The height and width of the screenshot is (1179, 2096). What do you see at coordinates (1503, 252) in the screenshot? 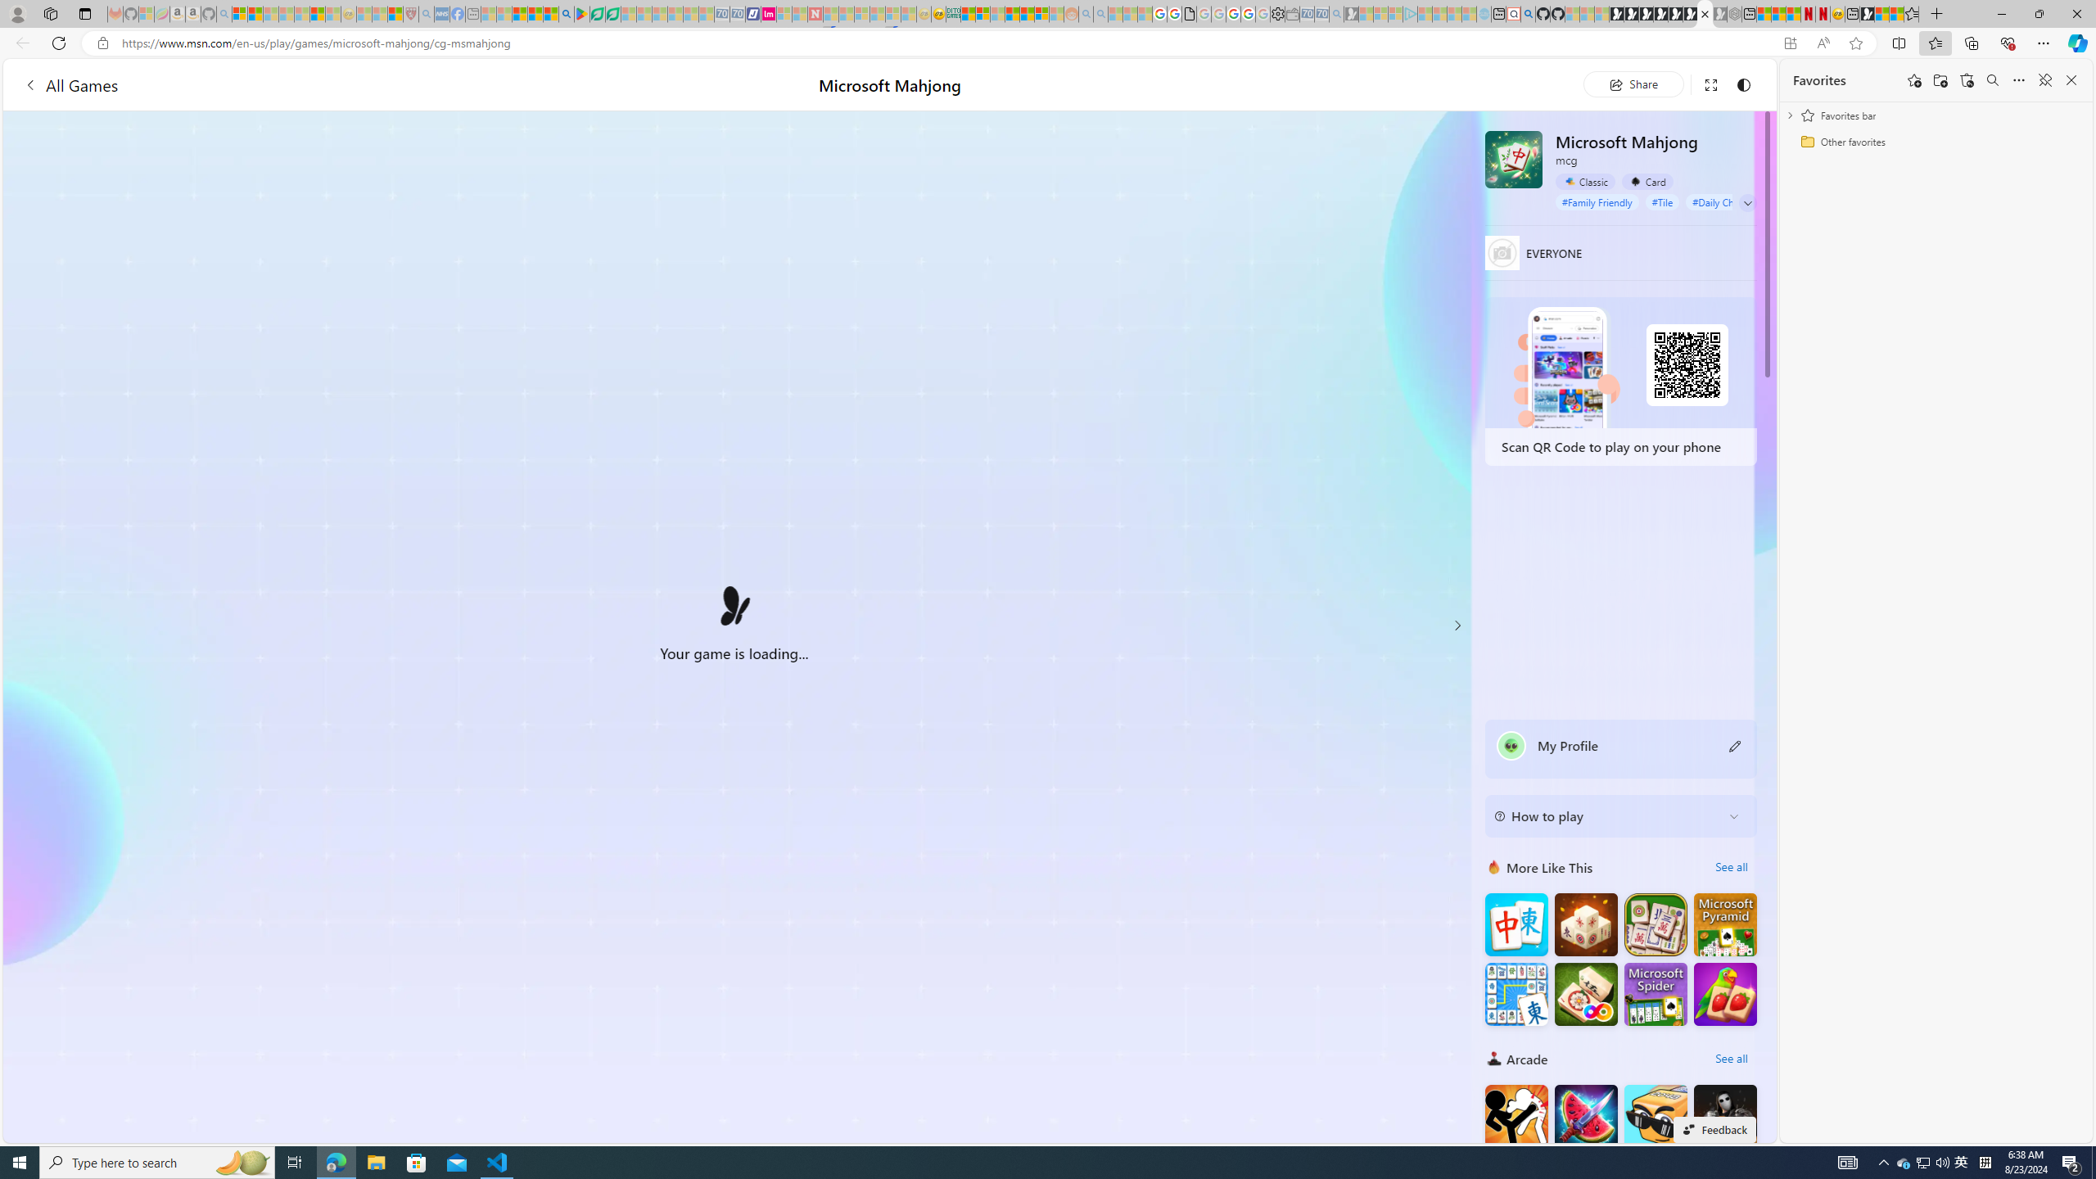
I see `EVERYONE` at bounding box center [1503, 252].